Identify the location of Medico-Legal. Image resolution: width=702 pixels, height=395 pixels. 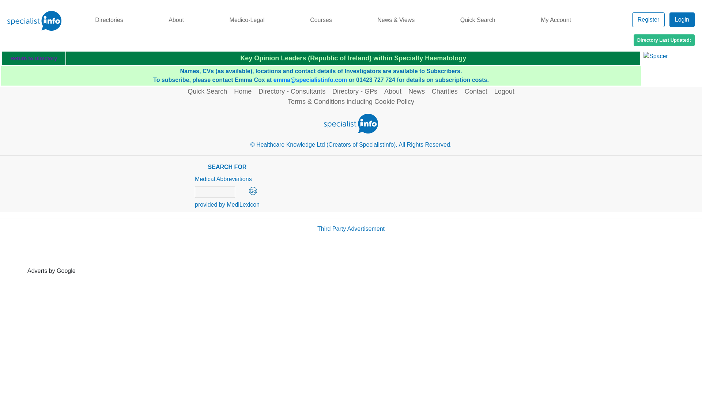
(246, 20).